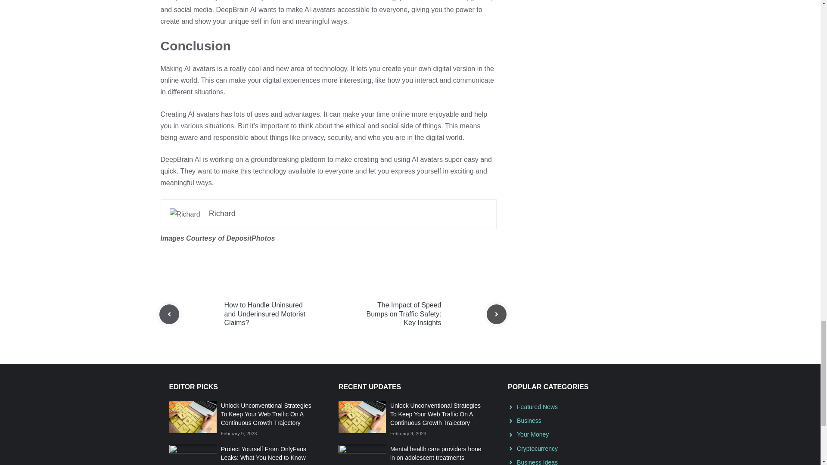 The image size is (827, 465). What do you see at coordinates (264, 314) in the screenshot?
I see `How to Handle Uninsured and Underinsured Motorist Claims?` at bounding box center [264, 314].